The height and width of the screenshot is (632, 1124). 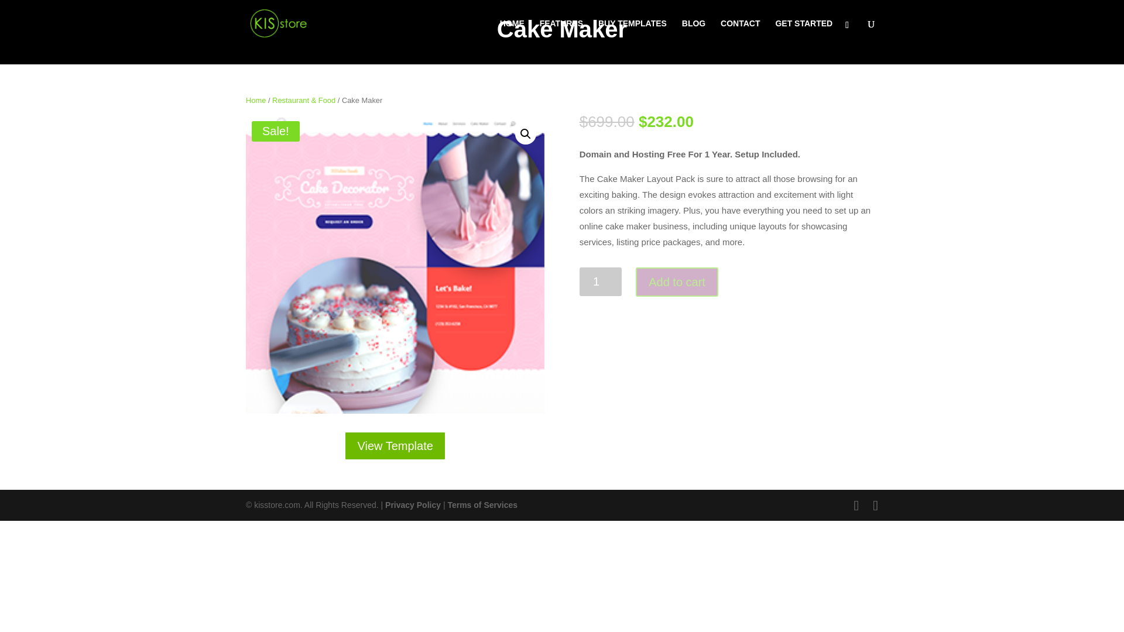 I want to click on Qty, so click(x=601, y=281).